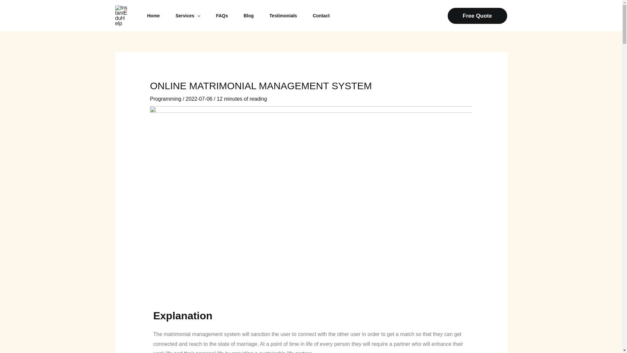 Image resolution: width=627 pixels, height=353 pixels. Describe the element at coordinates (248, 16) in the screenshot. I see `Blog` at that location.